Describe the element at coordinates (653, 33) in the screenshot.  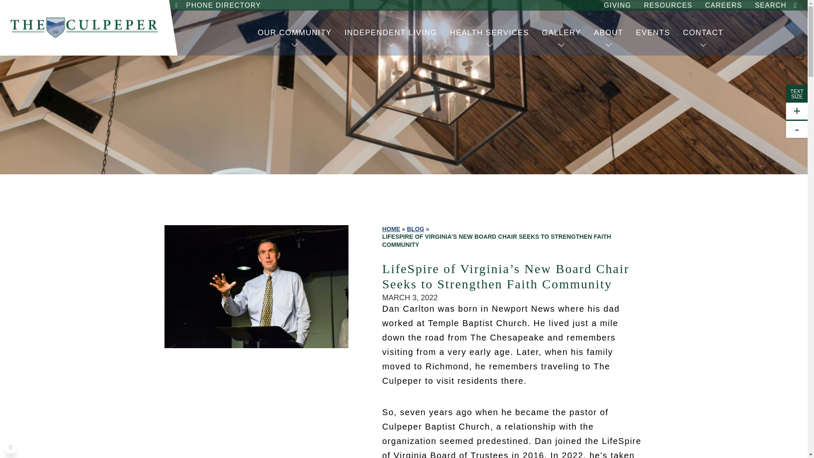
I see `EVENTS` at that location.